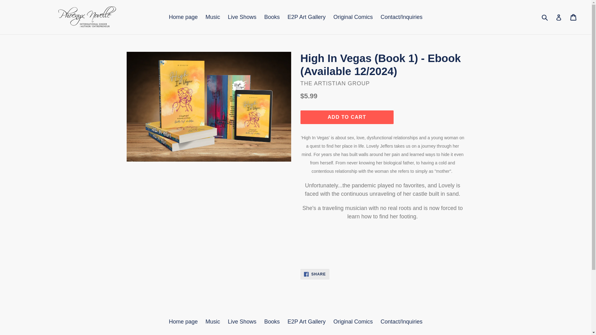 This screenshot has height=335, width=596. I want to click on Live Shows, so click(242, 17).